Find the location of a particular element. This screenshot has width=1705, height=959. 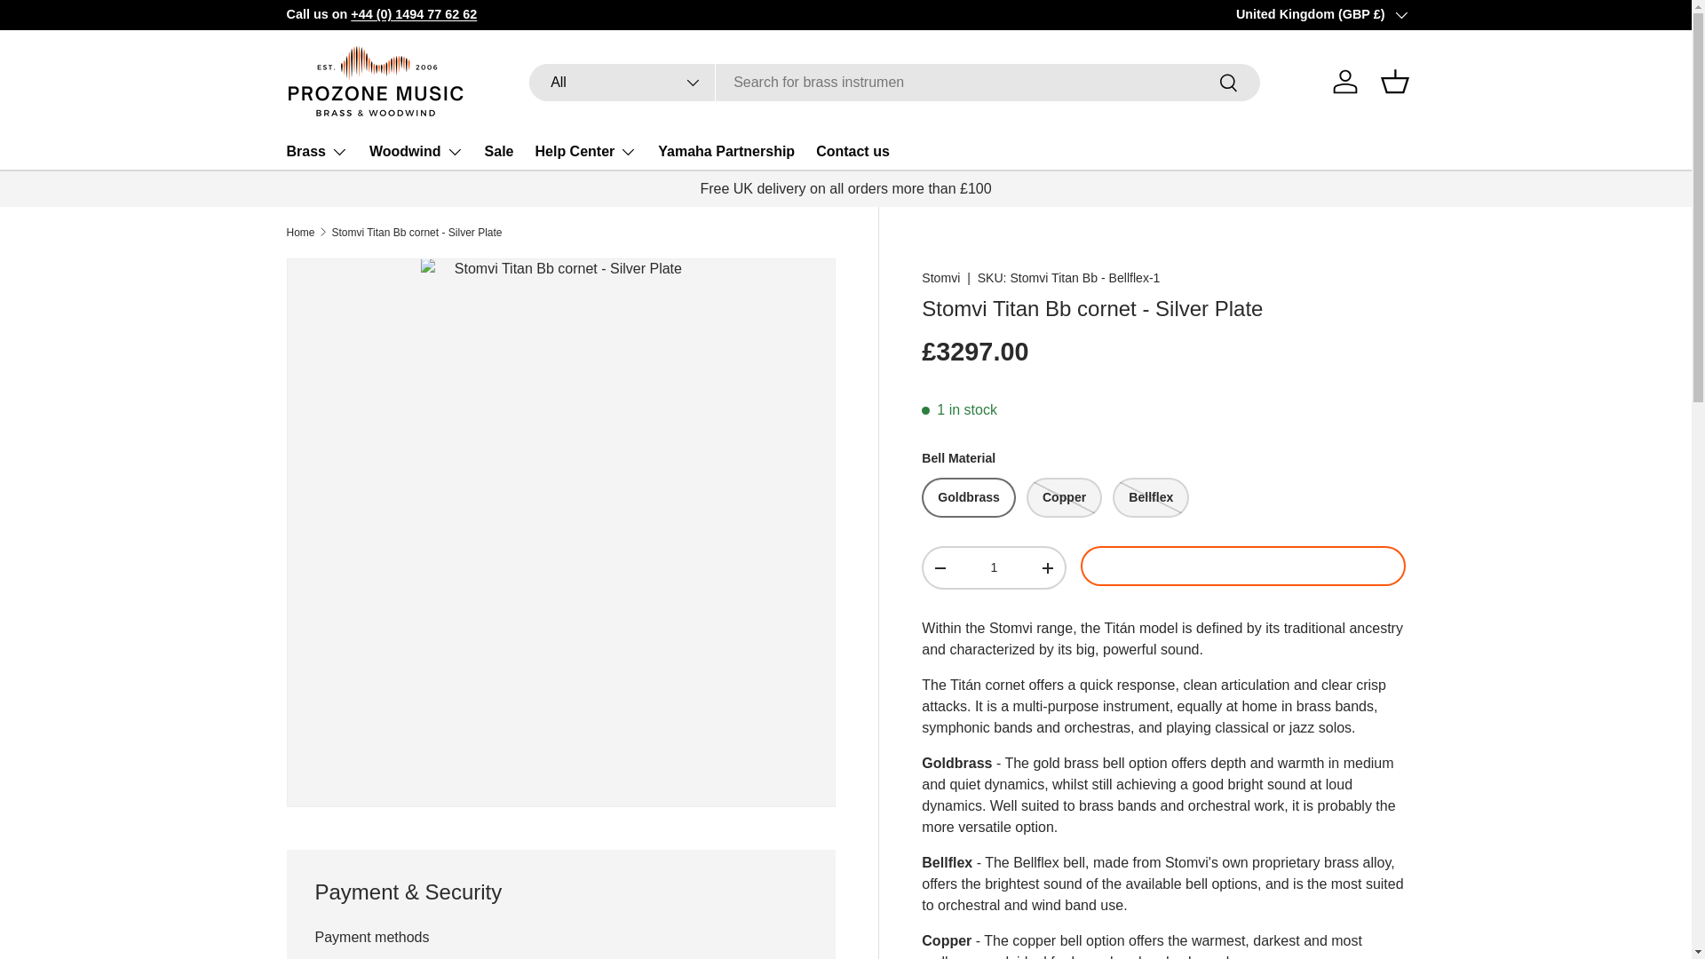

Brass is located at coordinates (316, 152).